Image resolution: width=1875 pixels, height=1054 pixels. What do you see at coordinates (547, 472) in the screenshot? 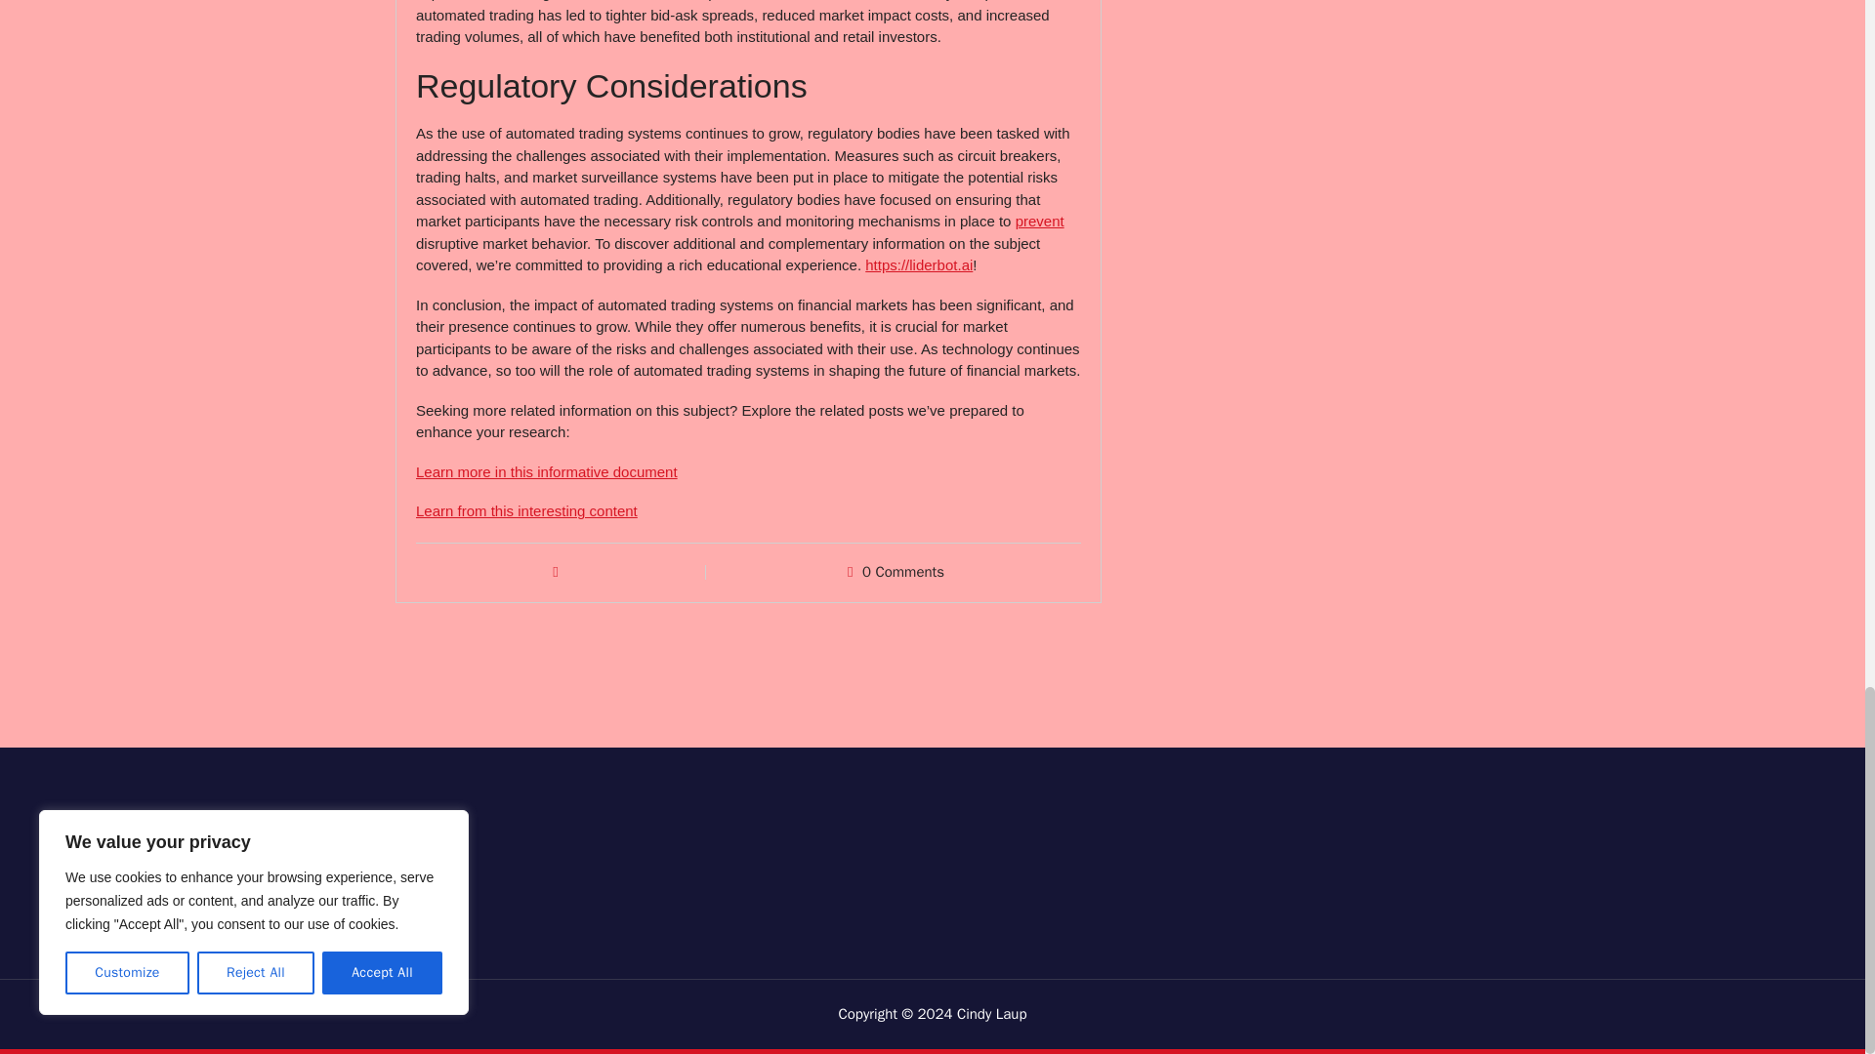
I see `Learn more in this informative document` at bounding box center [547, 472].